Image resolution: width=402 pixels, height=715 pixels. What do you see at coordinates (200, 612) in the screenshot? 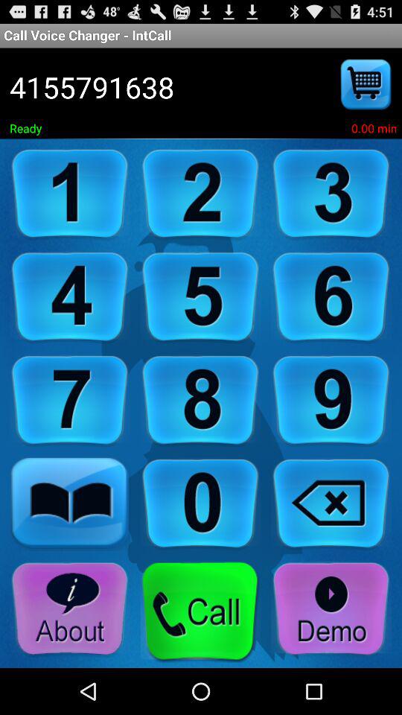
I see `connects to a phone call` at bounding box center [200, 612].